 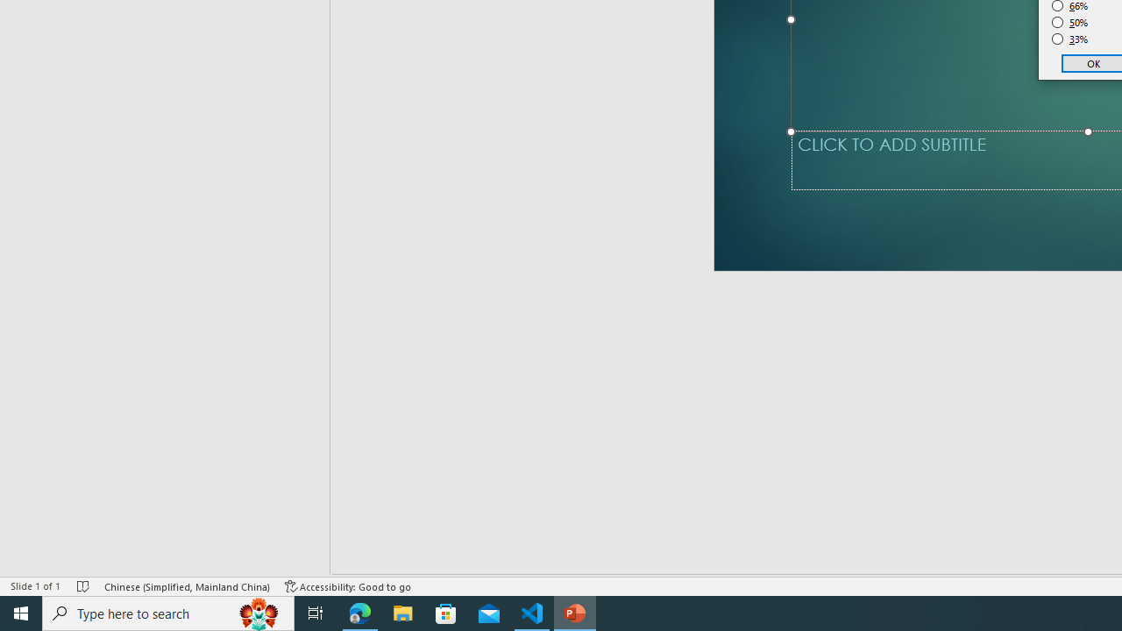 What do you see at coordinates (575, 613) in the screenshot?
I see `PowerPoint - 1 running window` at bounding box center [575, 613].